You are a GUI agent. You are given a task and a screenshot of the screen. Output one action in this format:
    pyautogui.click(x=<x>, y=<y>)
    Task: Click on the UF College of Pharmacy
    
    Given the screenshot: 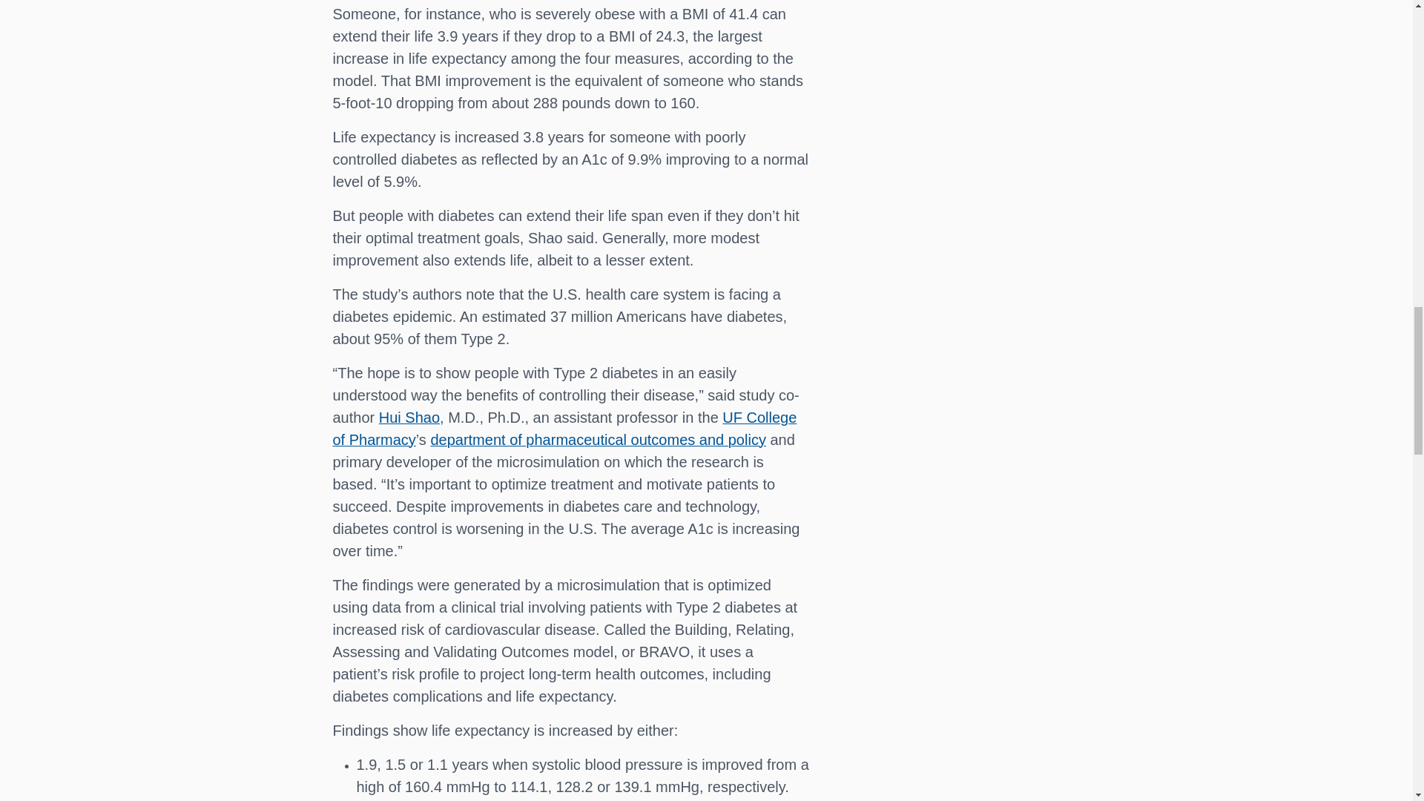 What is the action you would take?
    pyautogui.click(x=564, y=428)
    